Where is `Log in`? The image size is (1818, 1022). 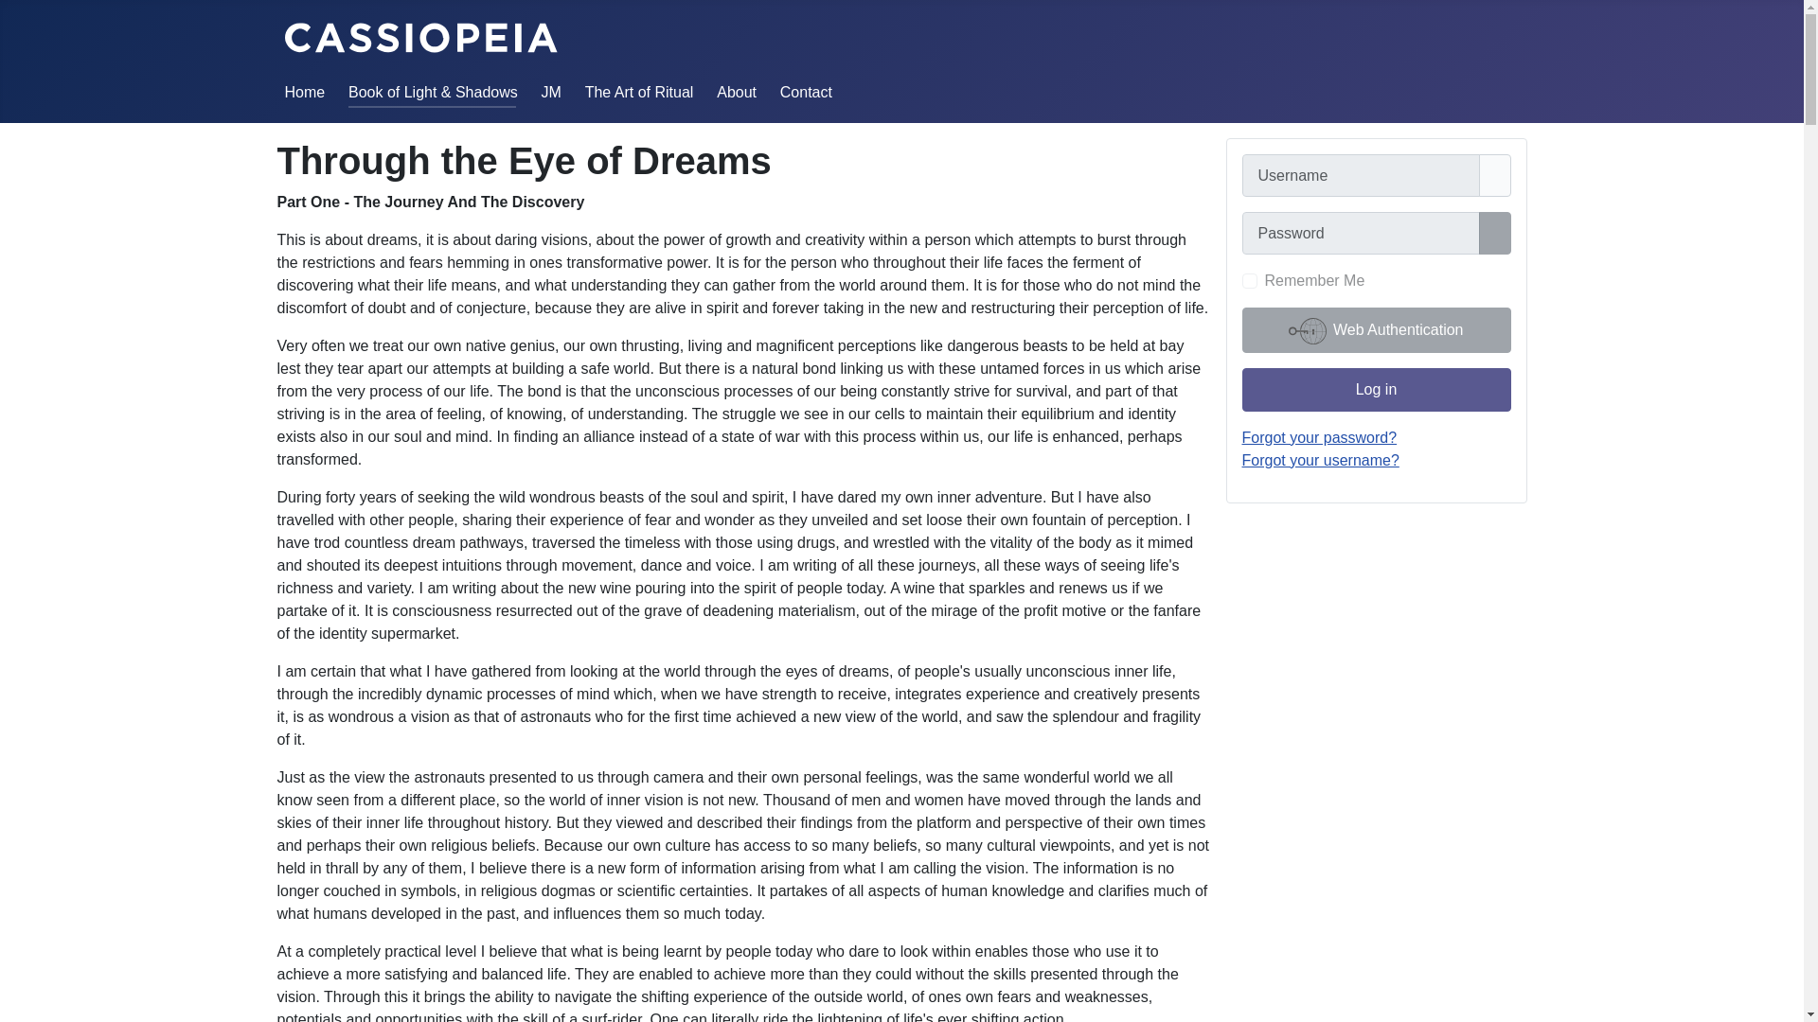
Log in is located at coordinates (1376, 389).